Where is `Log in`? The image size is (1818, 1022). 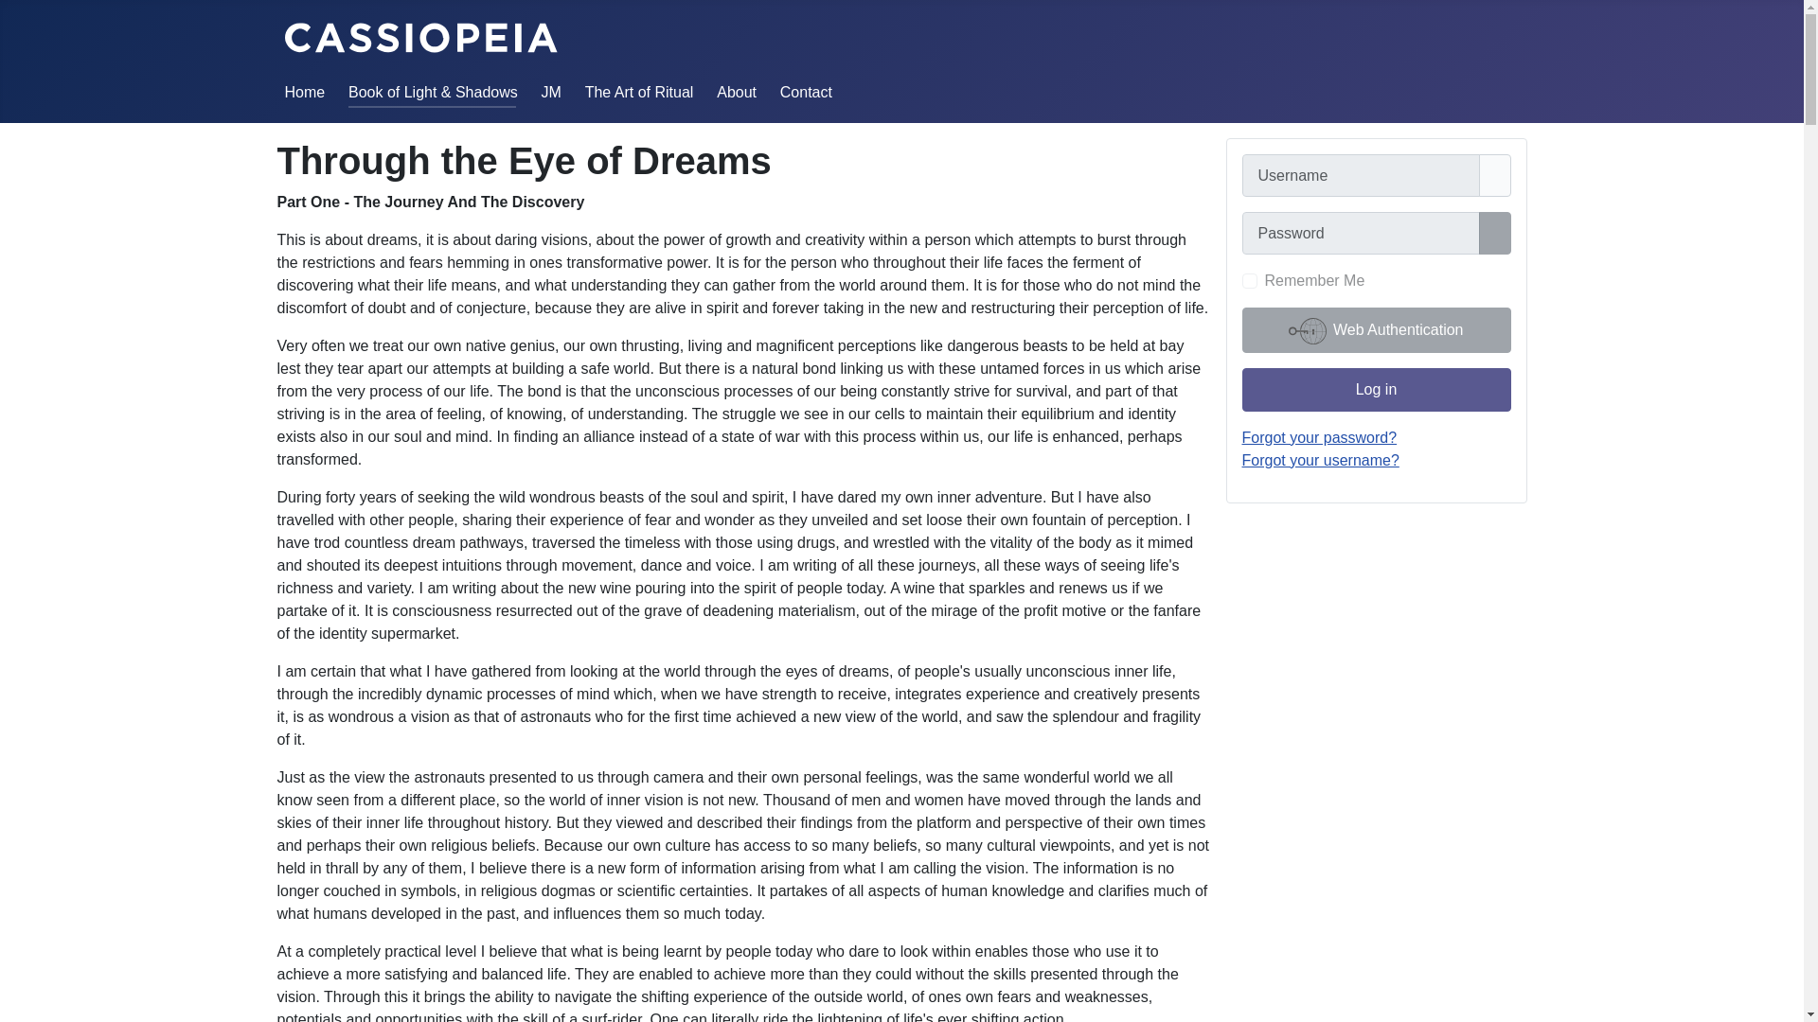
Log in is located at coordinates (1376, 389).